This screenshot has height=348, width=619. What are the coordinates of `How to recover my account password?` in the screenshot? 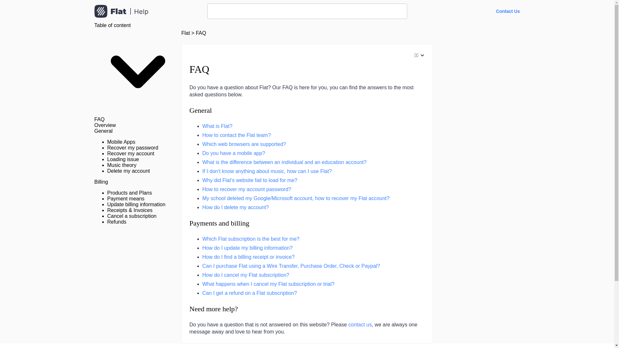 It's located at (247, 189).